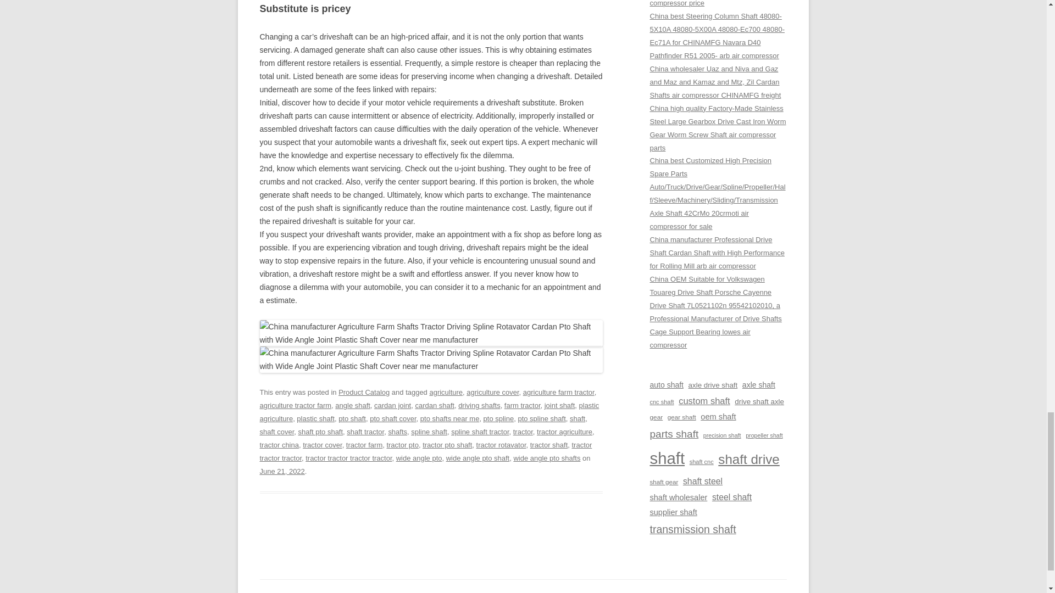  Describe the element at coordinates (277, 432) in the screenshot. I see `shaft cover` at that location.